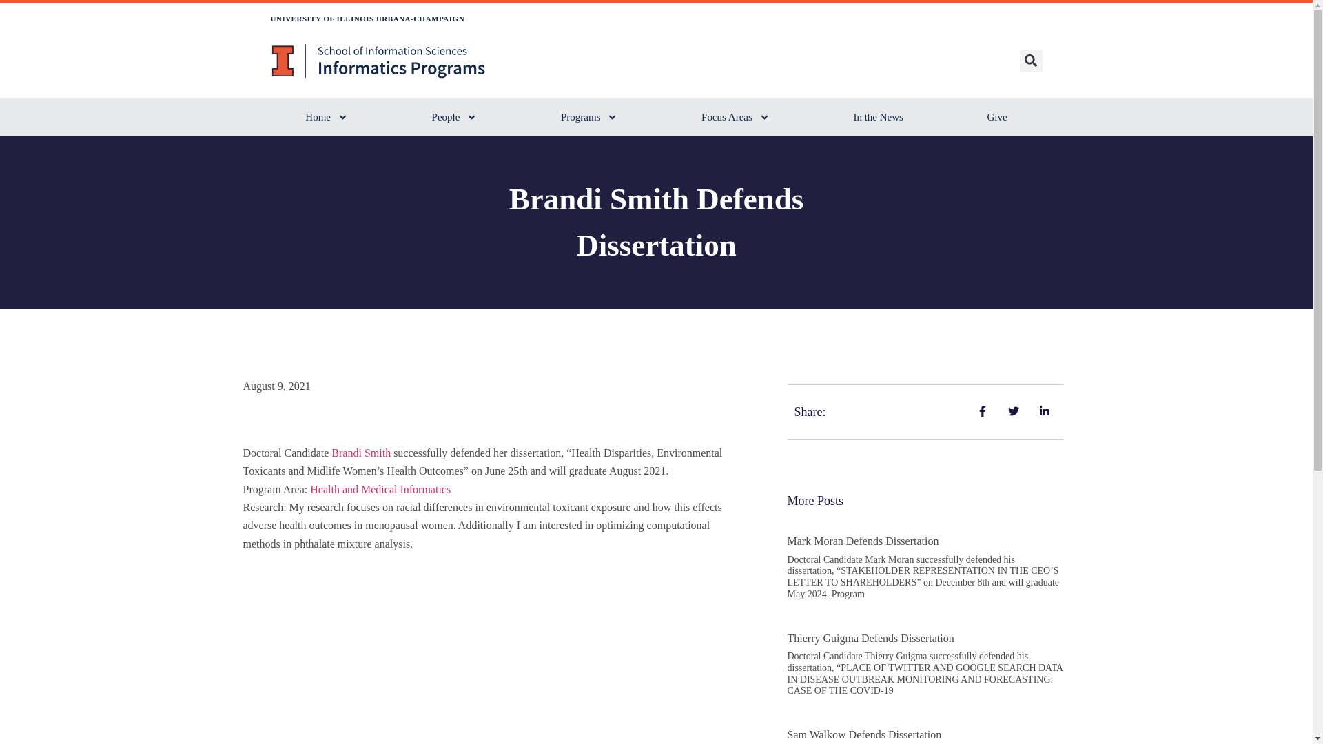 The height and width of the screenshot is (744, 1323). Describe the element at coordinates (997, 116) in the screenshot. I see `Give` at that location.